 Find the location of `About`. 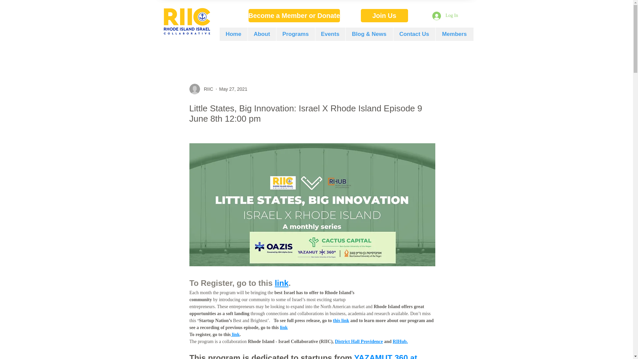

About is located at coordinates (261, 34).